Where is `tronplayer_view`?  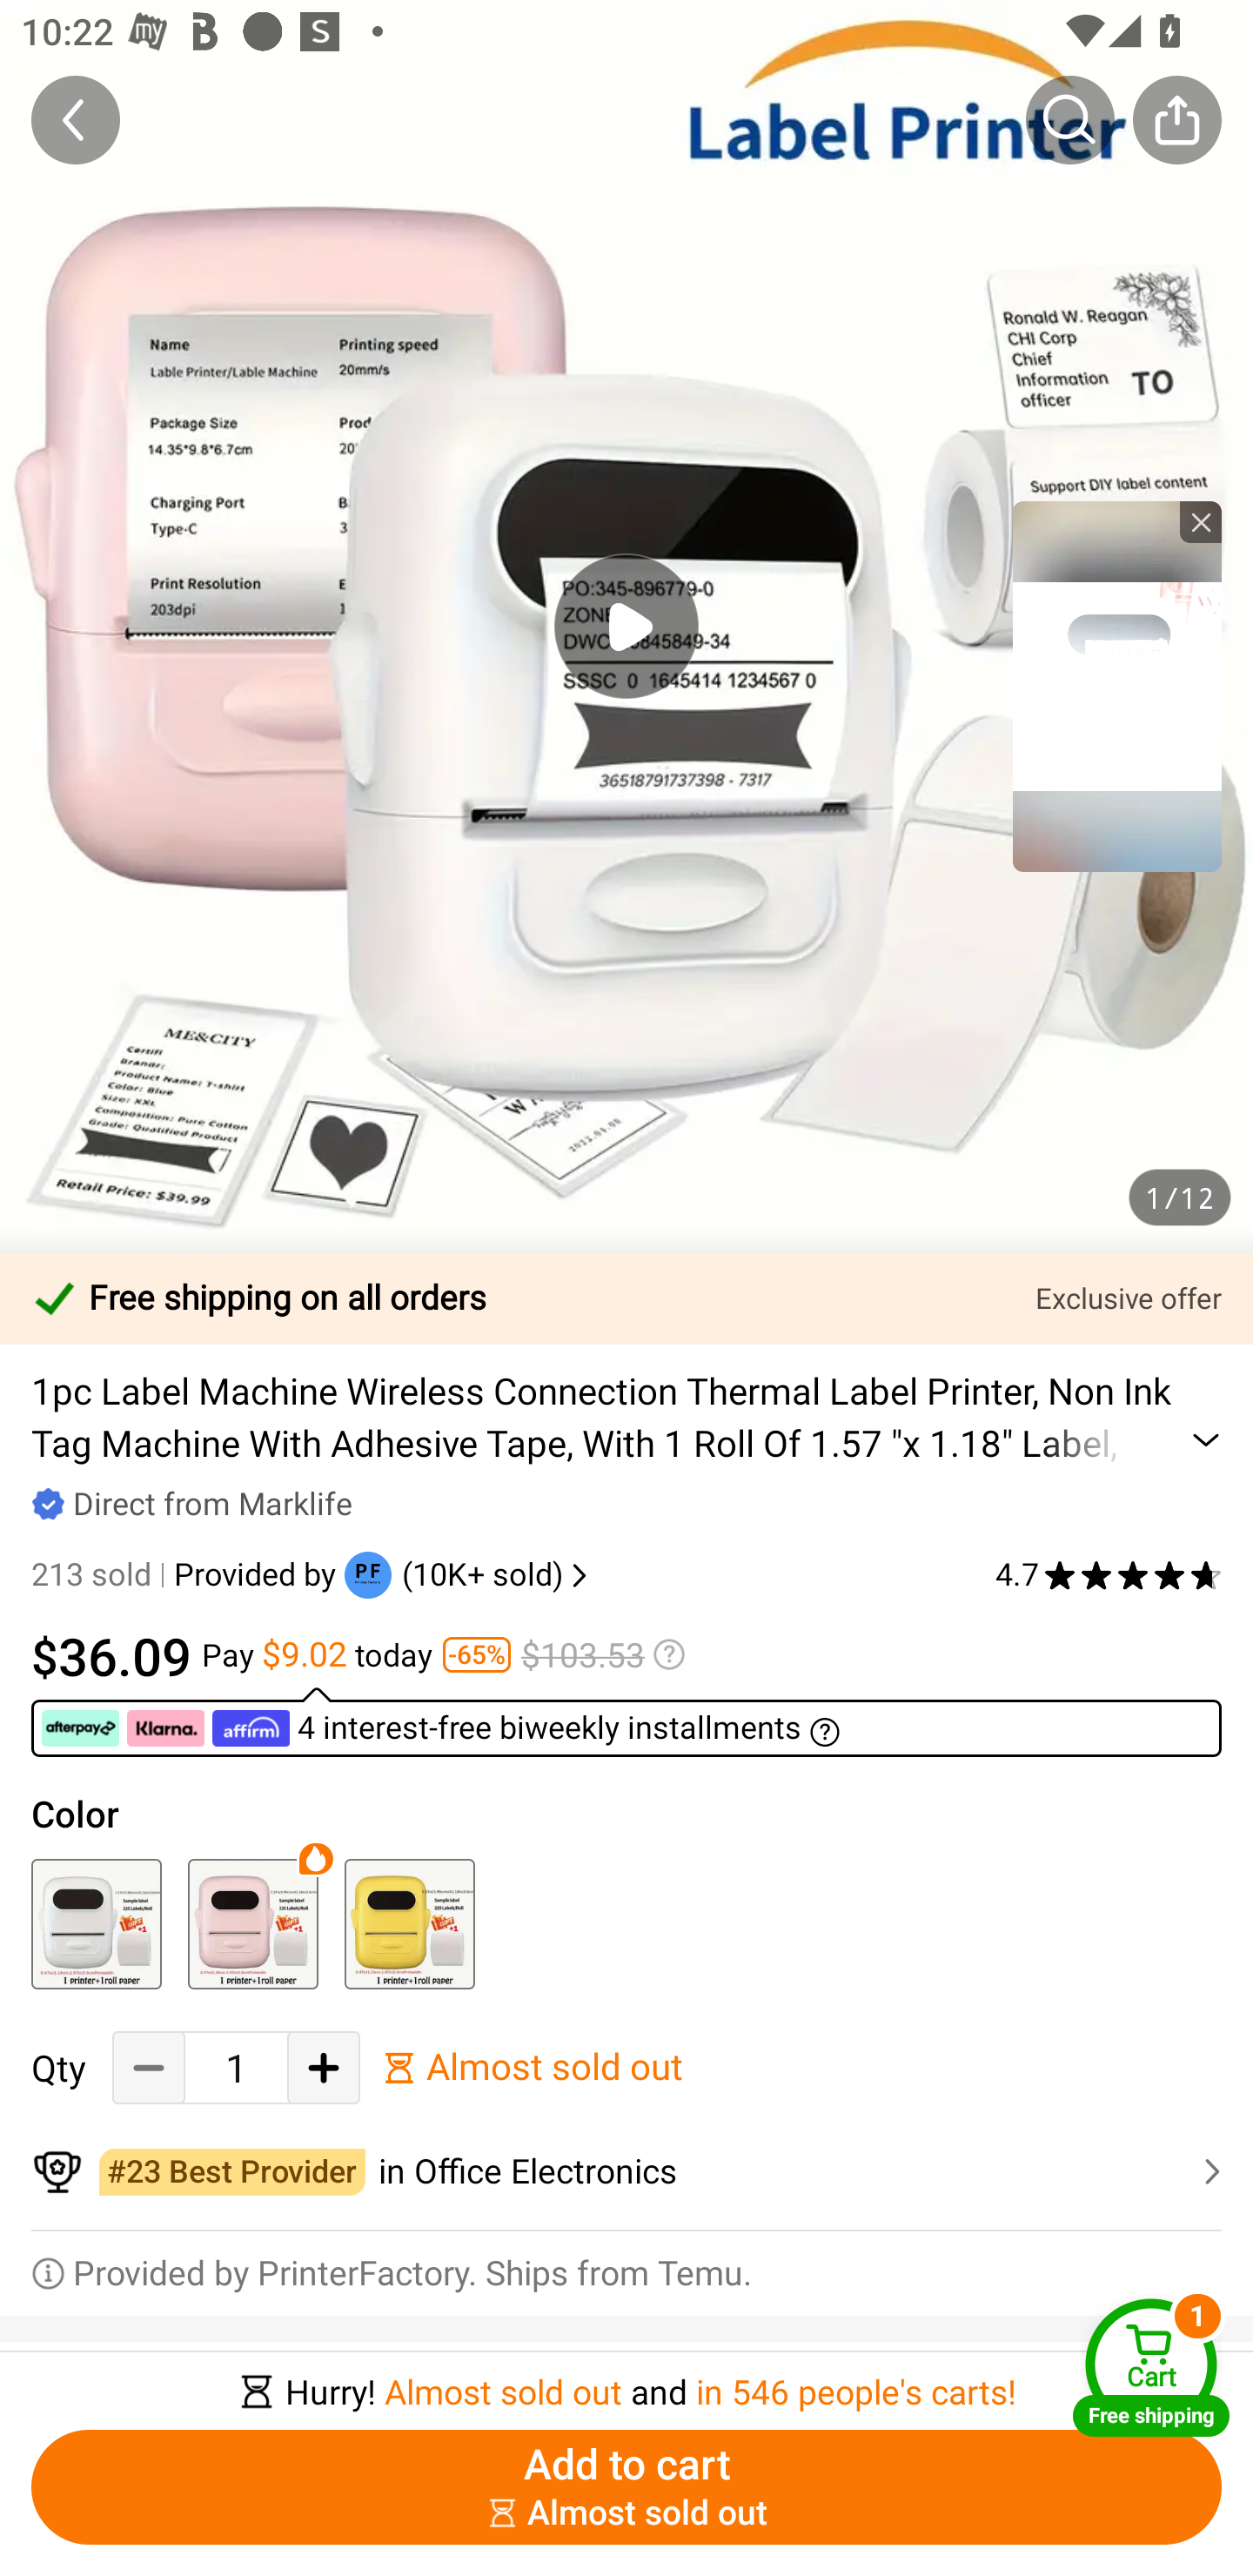 tronplayer_view is located at coordinates (1117, 686).